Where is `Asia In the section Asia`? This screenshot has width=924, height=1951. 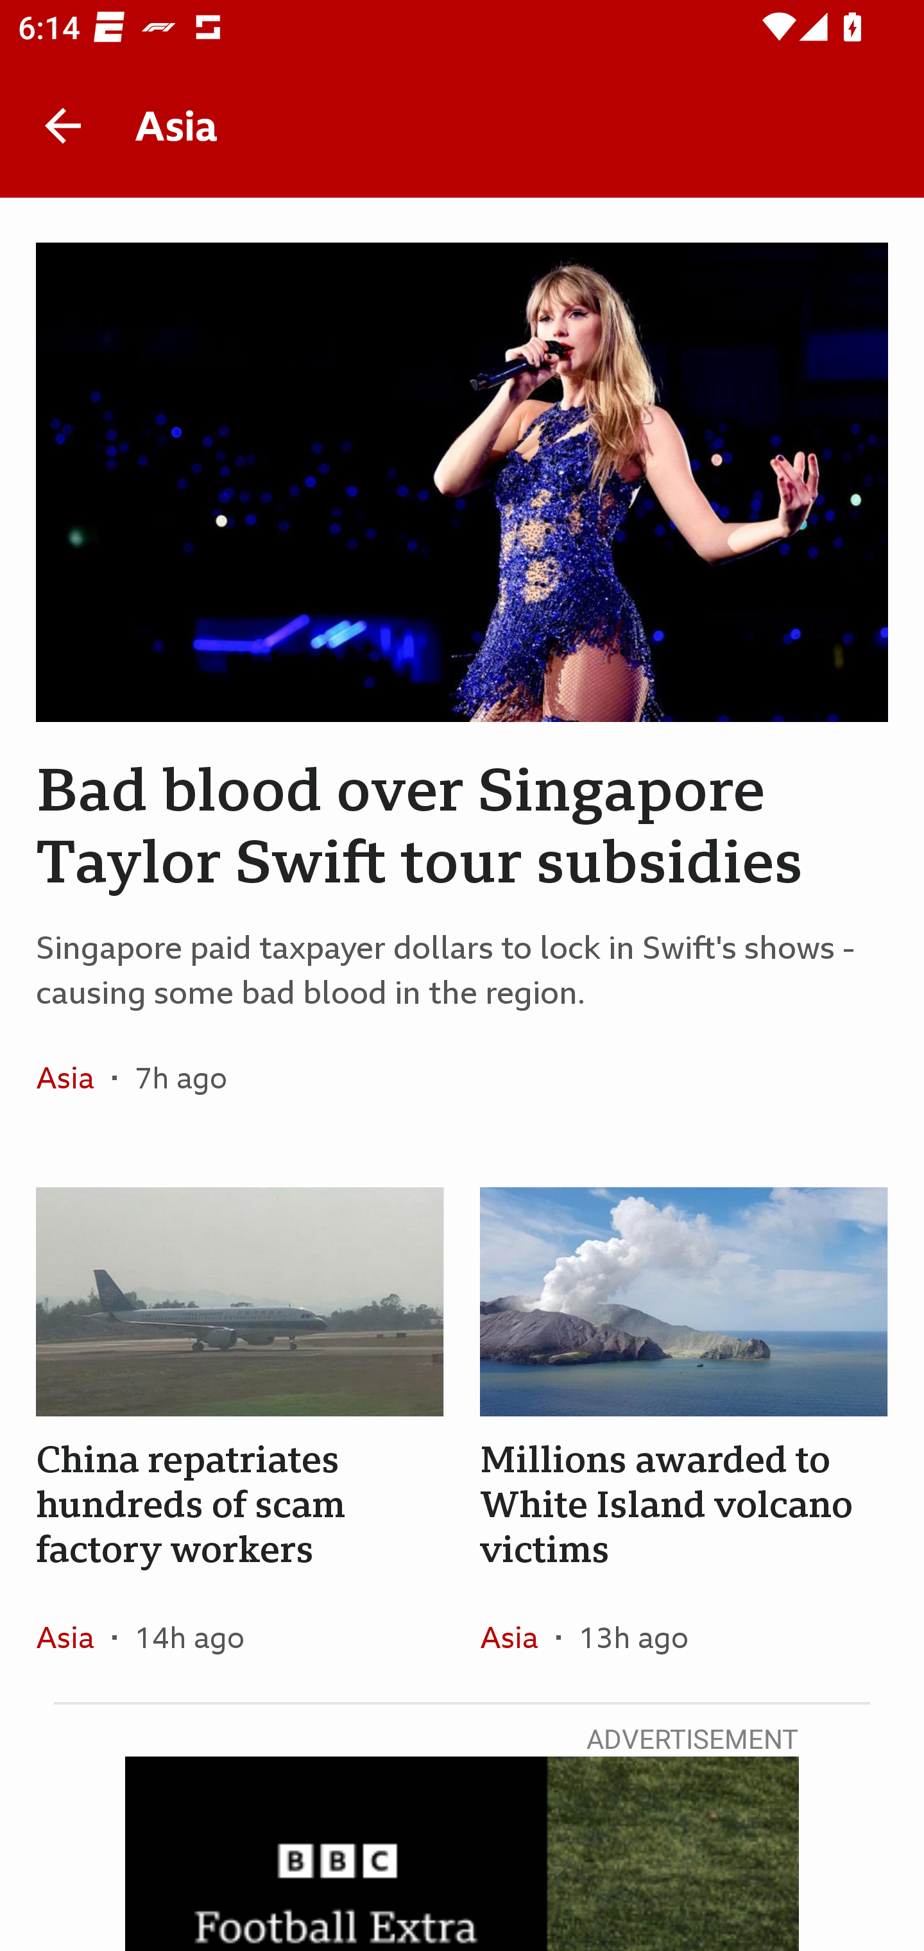
Asia In the section Asia is located at coordinates (74, 1078).